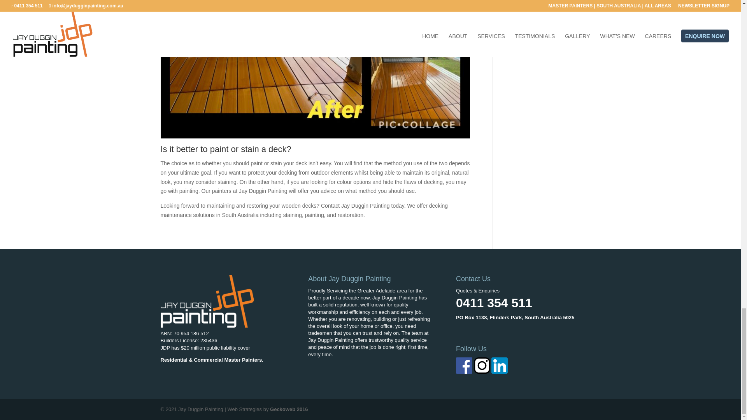 The width and height of the screenshot is (747, 420). Describe the element at coordinates (494, 303) in the screenshot. I see `0411 354 511` at that location.